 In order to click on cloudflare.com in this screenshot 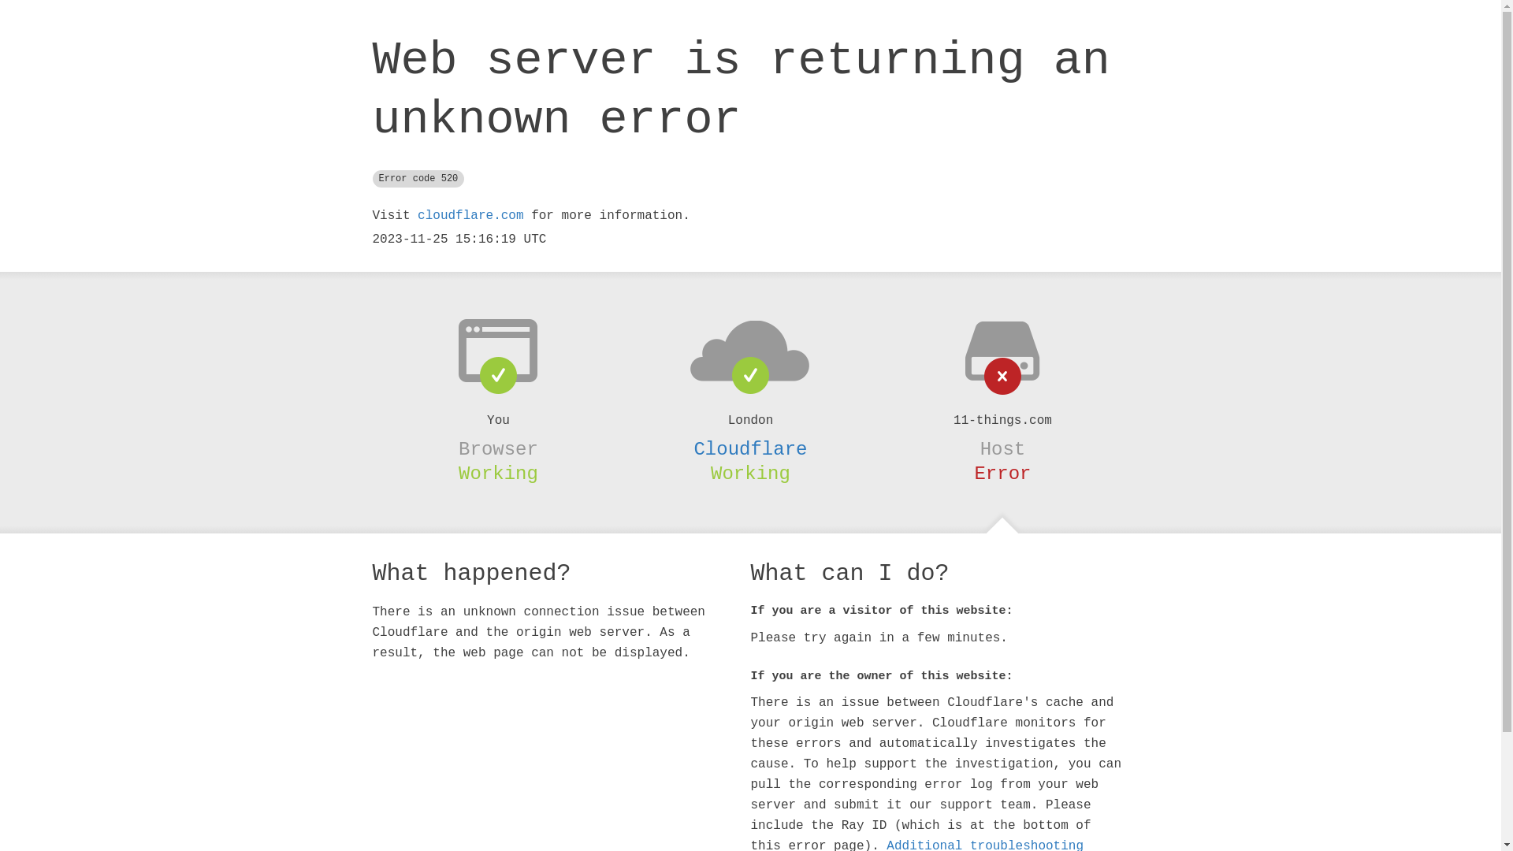, I will do `click(470, 216)`.